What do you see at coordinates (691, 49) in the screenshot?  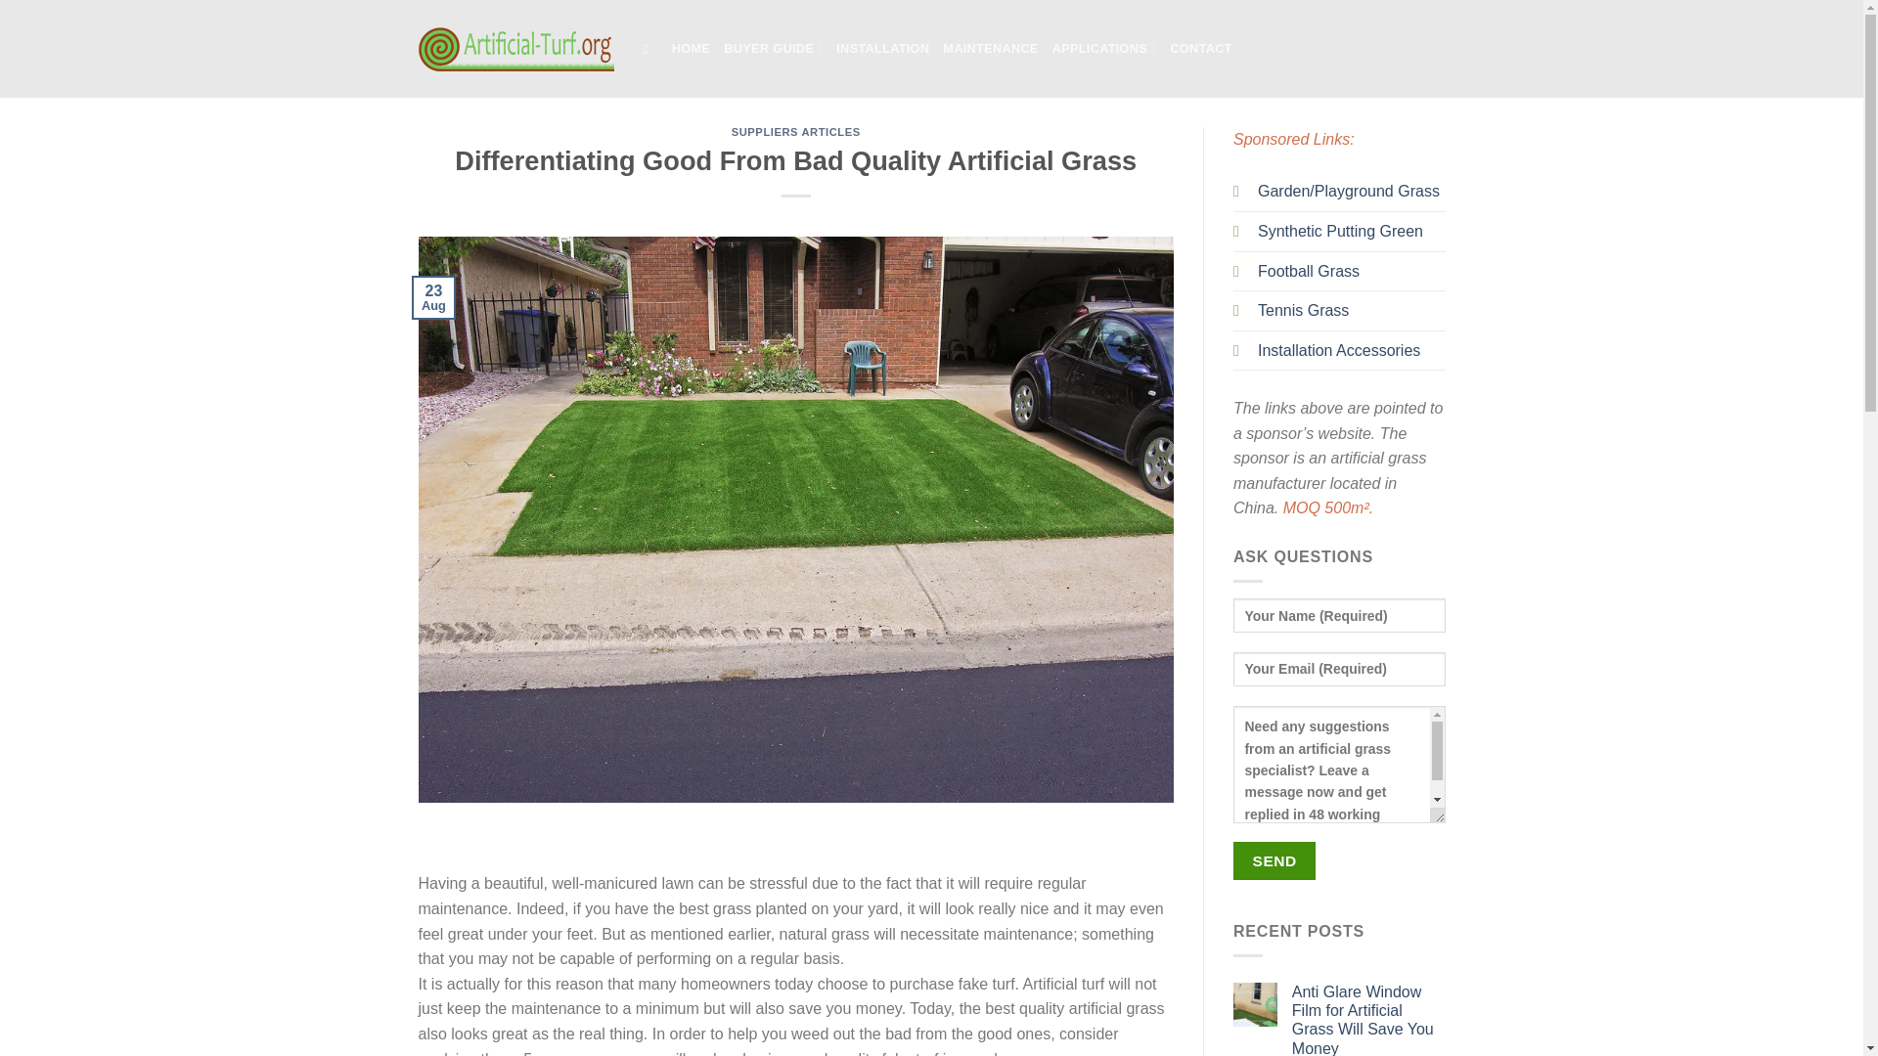 I see `HOME` at bounding box center [691, 49].